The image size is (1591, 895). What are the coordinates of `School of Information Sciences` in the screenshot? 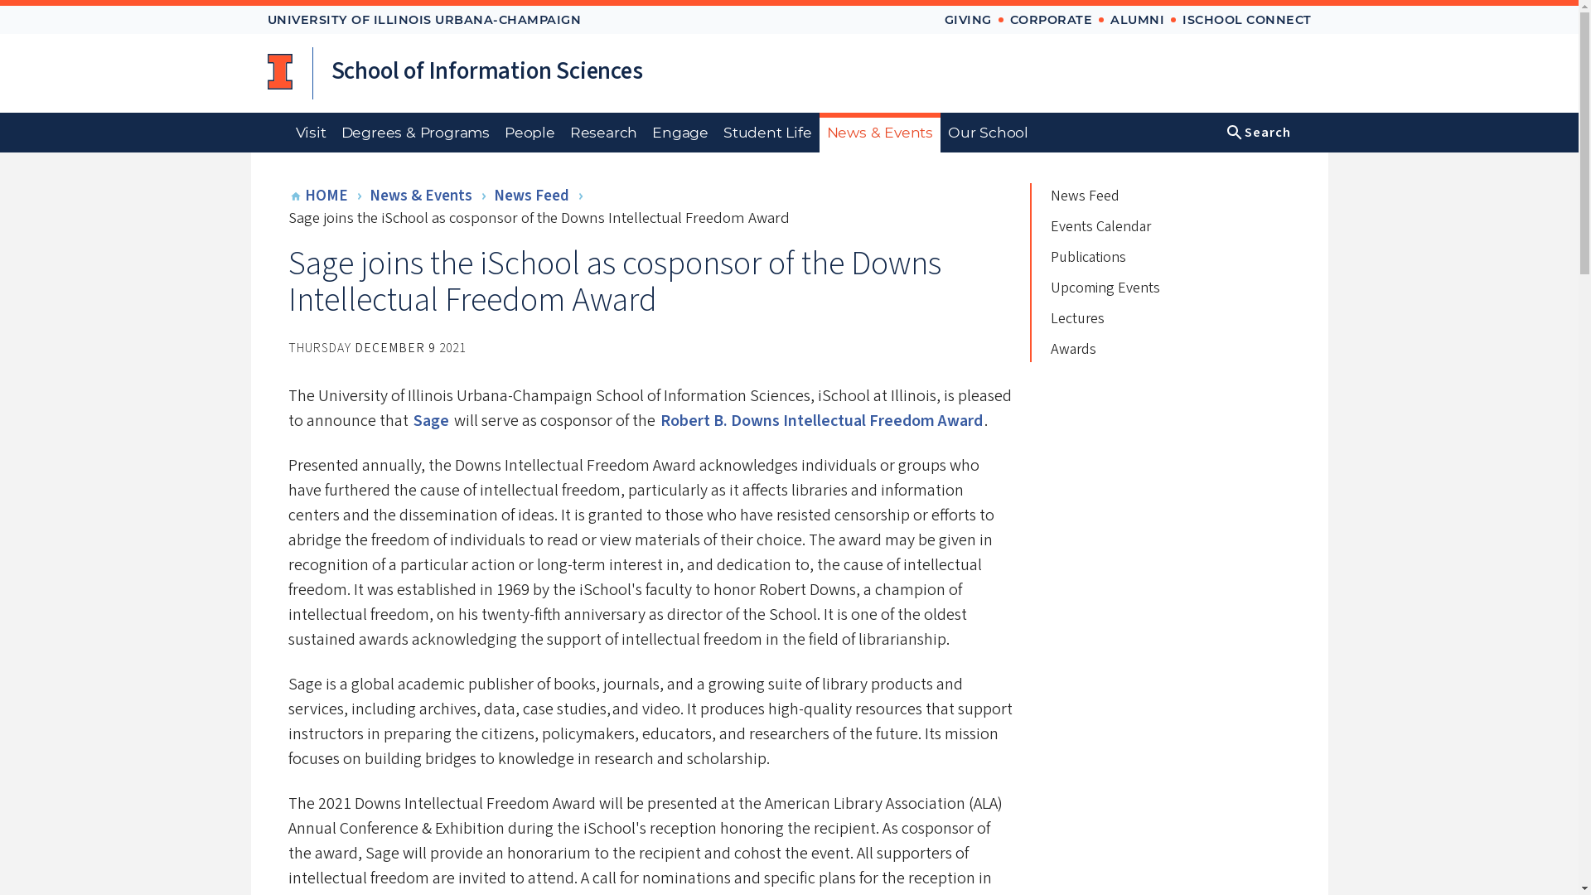 It's located at (486, 73).